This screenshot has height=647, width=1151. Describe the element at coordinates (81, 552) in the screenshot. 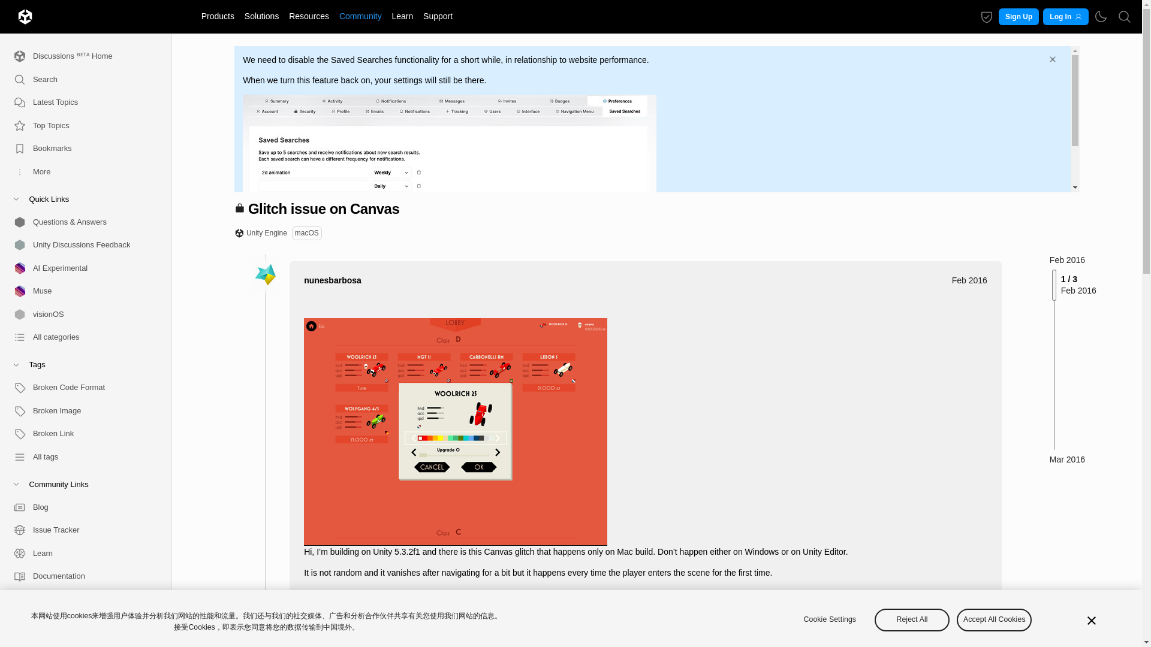

I see `Learn` at that location.